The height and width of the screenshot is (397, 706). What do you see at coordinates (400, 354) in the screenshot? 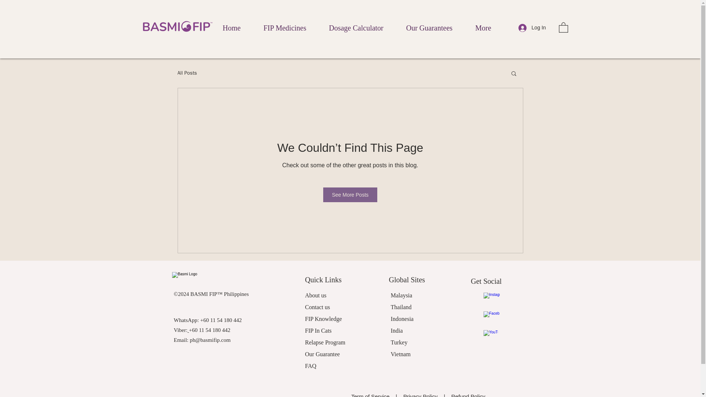
I see `Vietnam` at bounding box center [400, 354].